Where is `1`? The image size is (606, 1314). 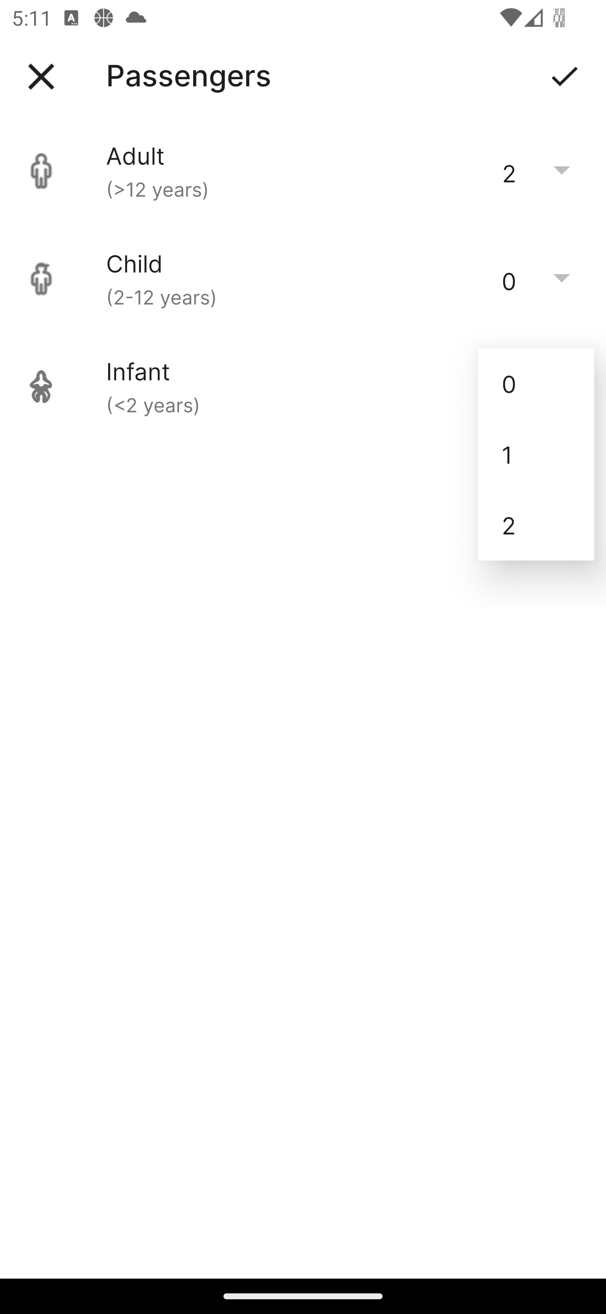 1 is located at coordinates (536, 454).